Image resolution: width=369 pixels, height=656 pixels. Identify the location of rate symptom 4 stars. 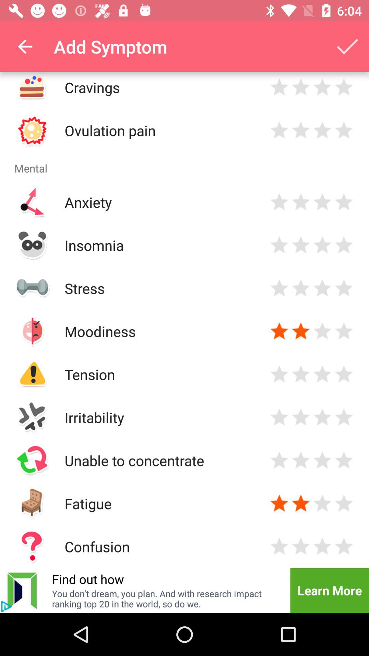
(344, 374).